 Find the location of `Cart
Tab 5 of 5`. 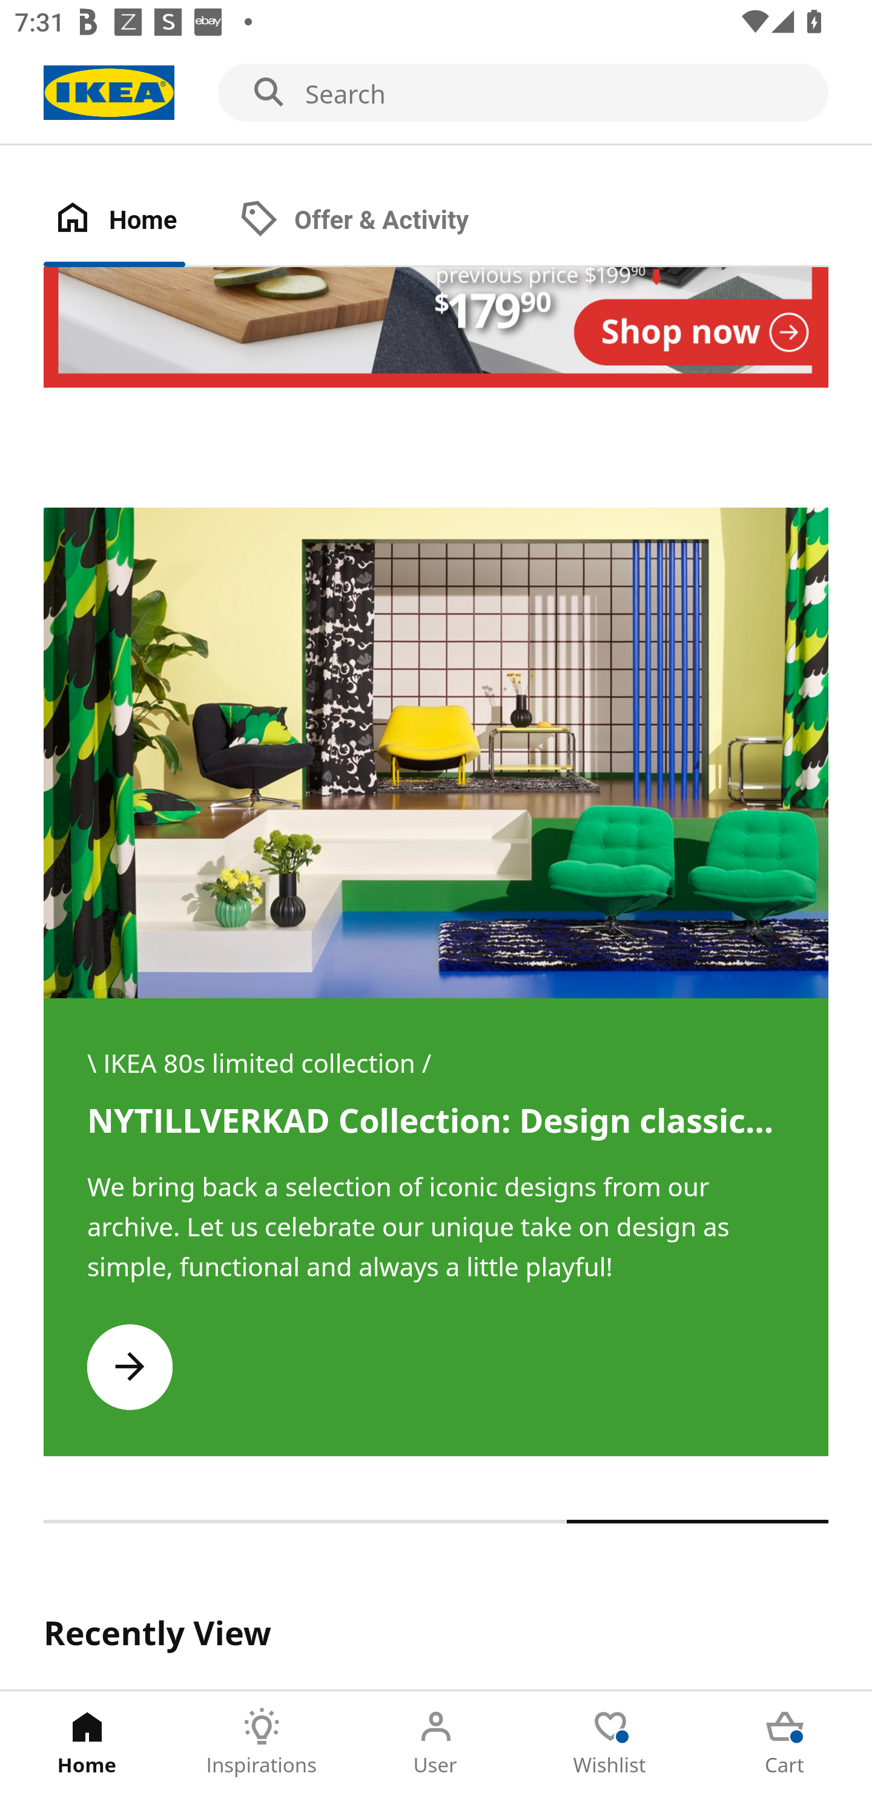

Cart
Tab 5 of 5 is located at coordinates (785, 1742).